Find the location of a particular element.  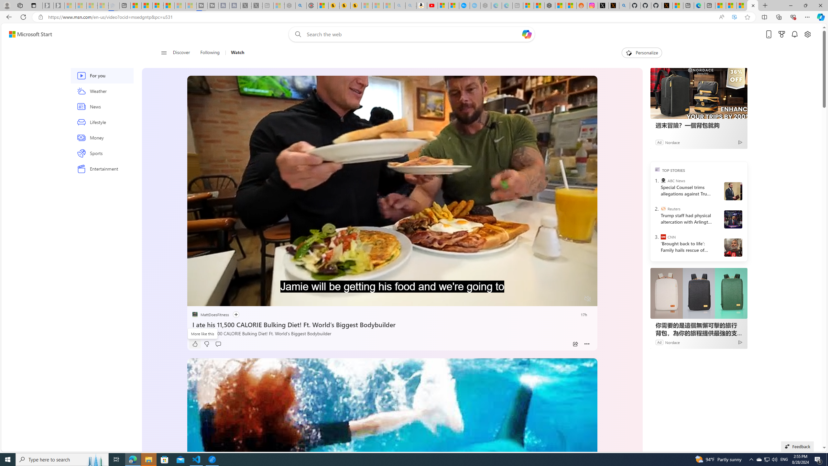

Amazon Echo Dot PNG - Search Images - Sleeping is located at coordinates (411, 6).